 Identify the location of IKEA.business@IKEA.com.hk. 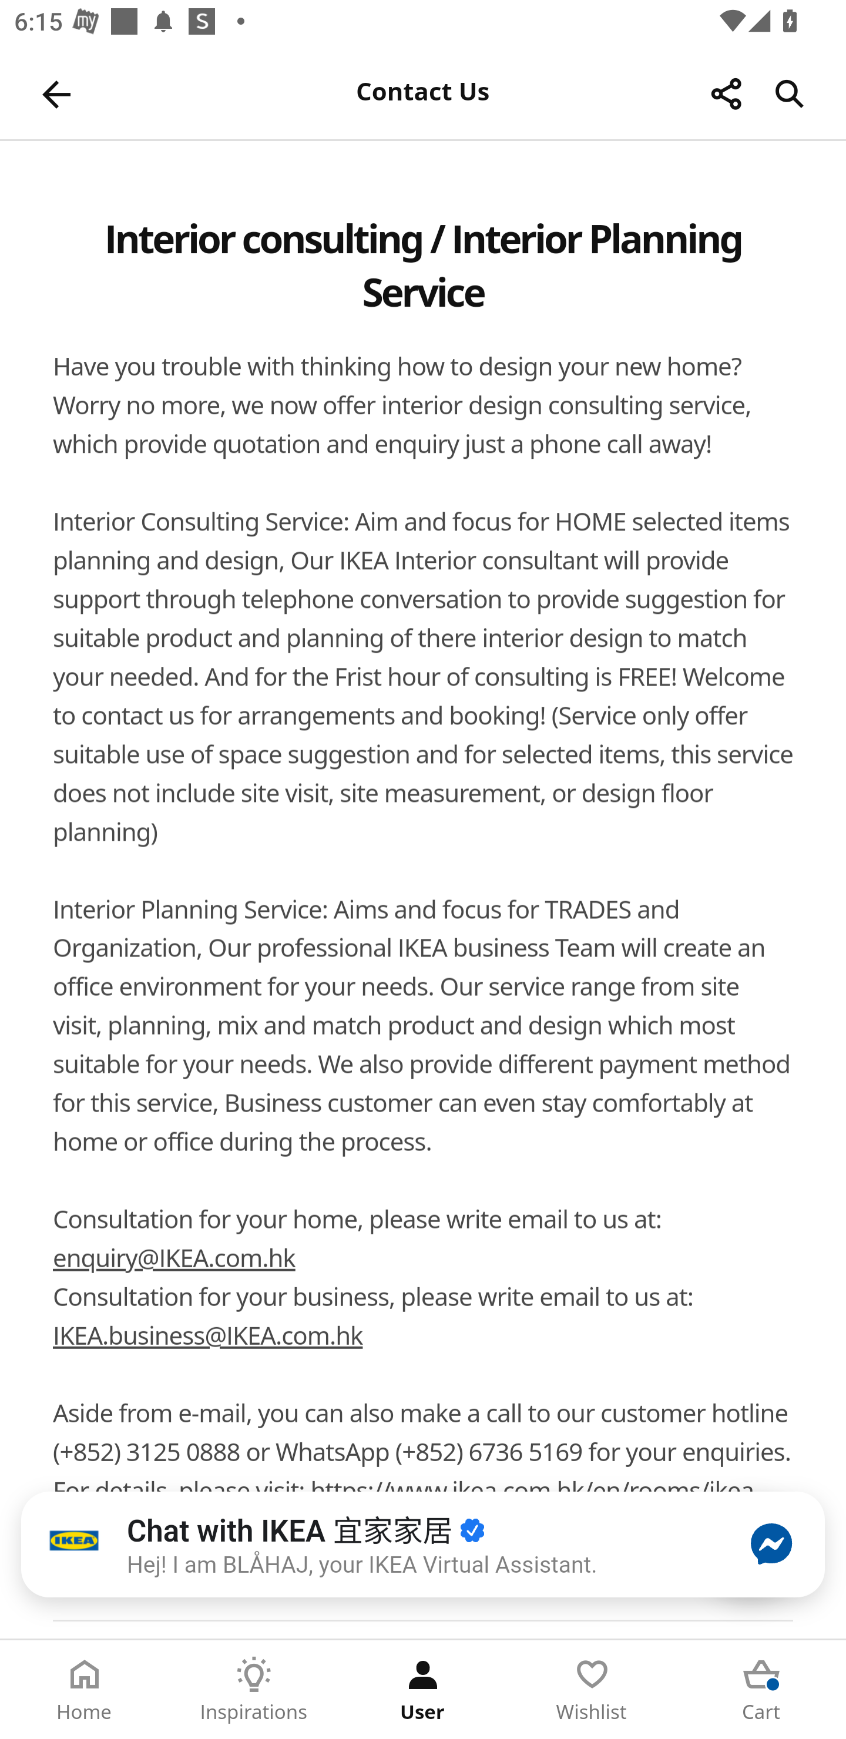
(207, 1337).